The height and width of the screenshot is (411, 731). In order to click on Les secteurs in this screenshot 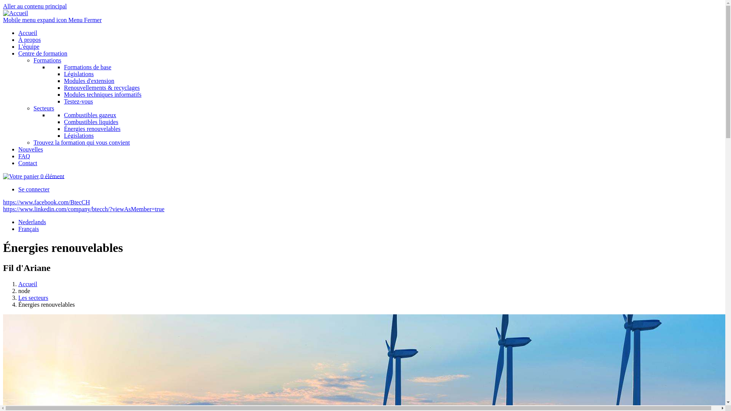, I will do `click(34, 298)`.